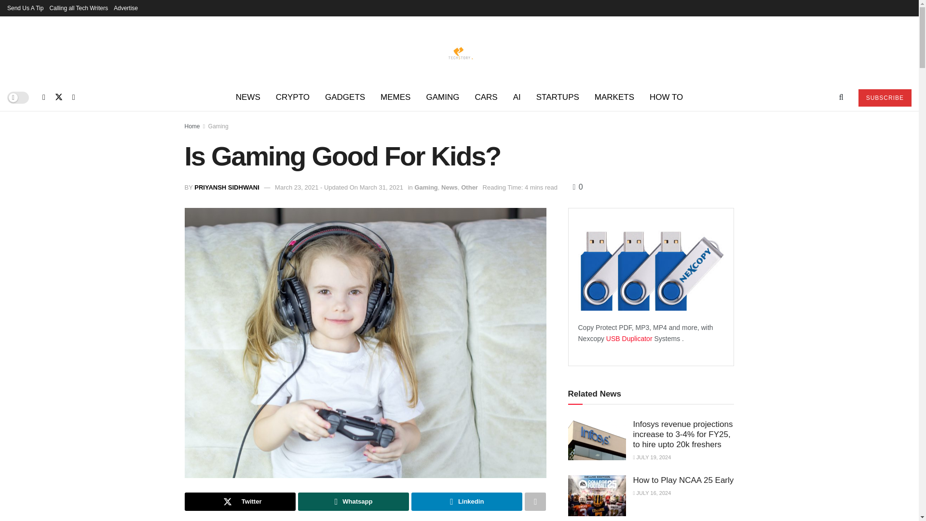  What do you see at coordinates (227, 187) in the screenshot?
I see `PRIYANSH SIDHWANI` at bounding box center [227, 187].